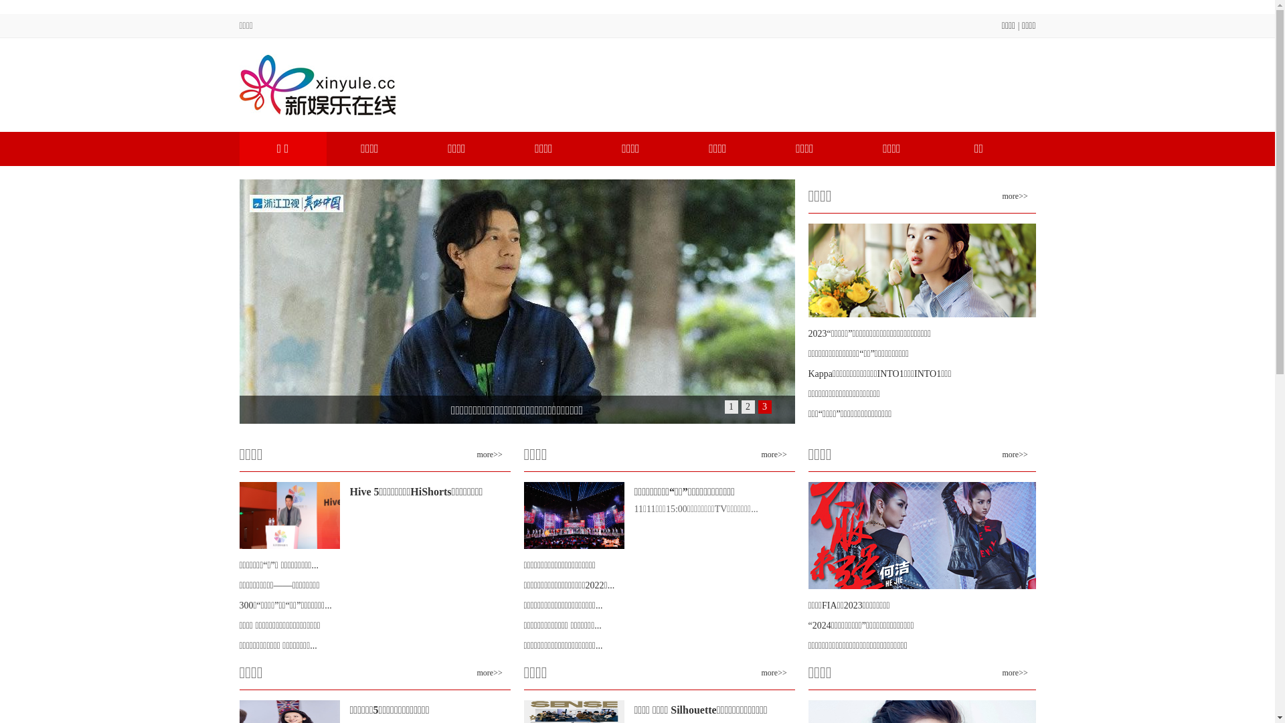 The width and height of the screenshot is (1285, 723). I want to click on more>>, so click(1015, 455).